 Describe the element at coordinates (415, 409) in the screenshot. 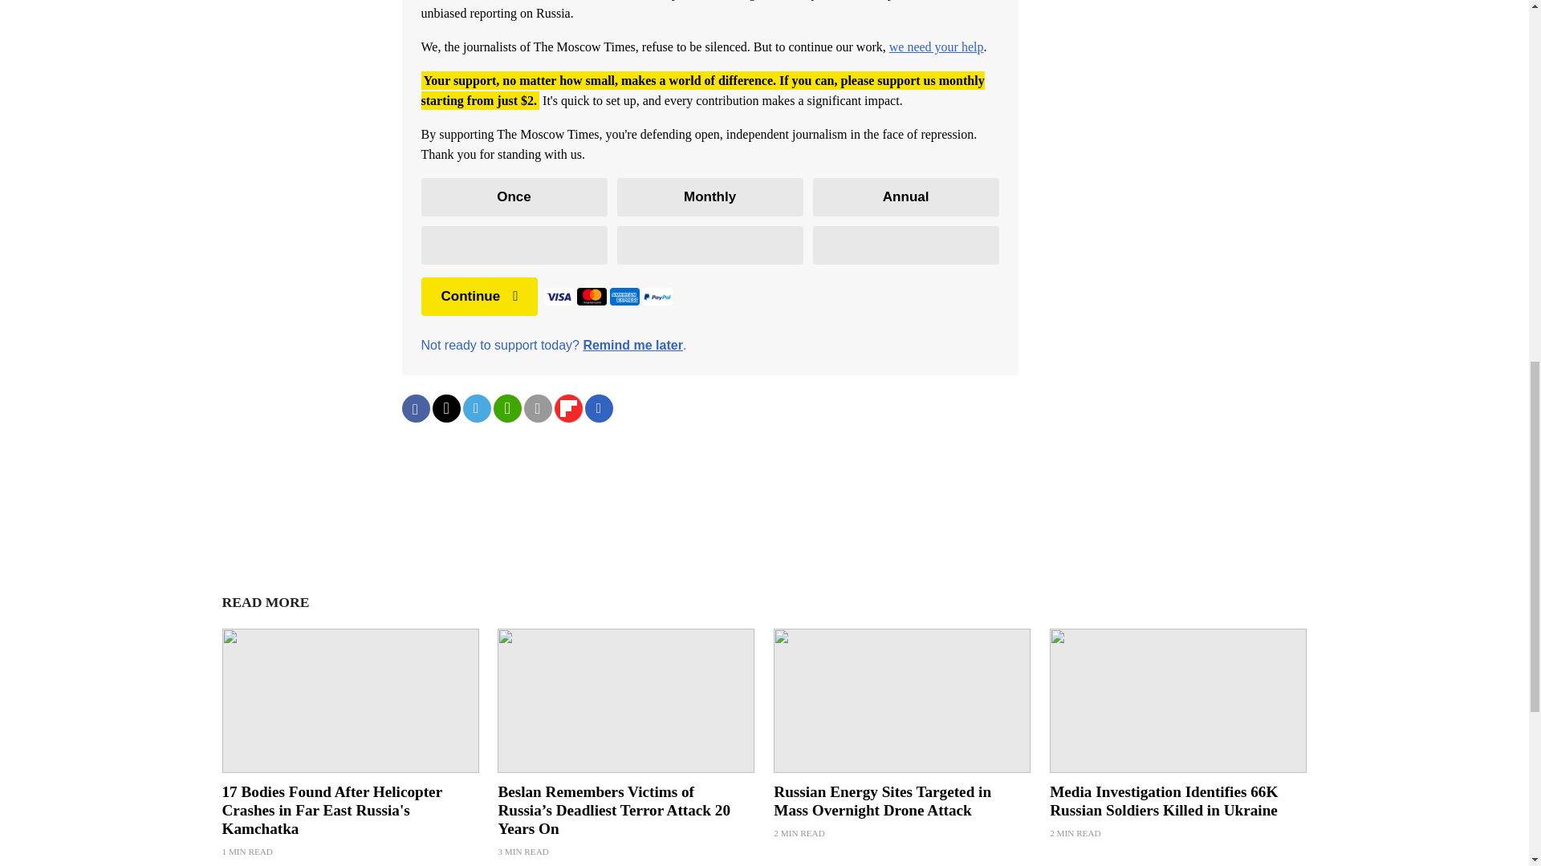

I see `Share on Facebook` at that location.